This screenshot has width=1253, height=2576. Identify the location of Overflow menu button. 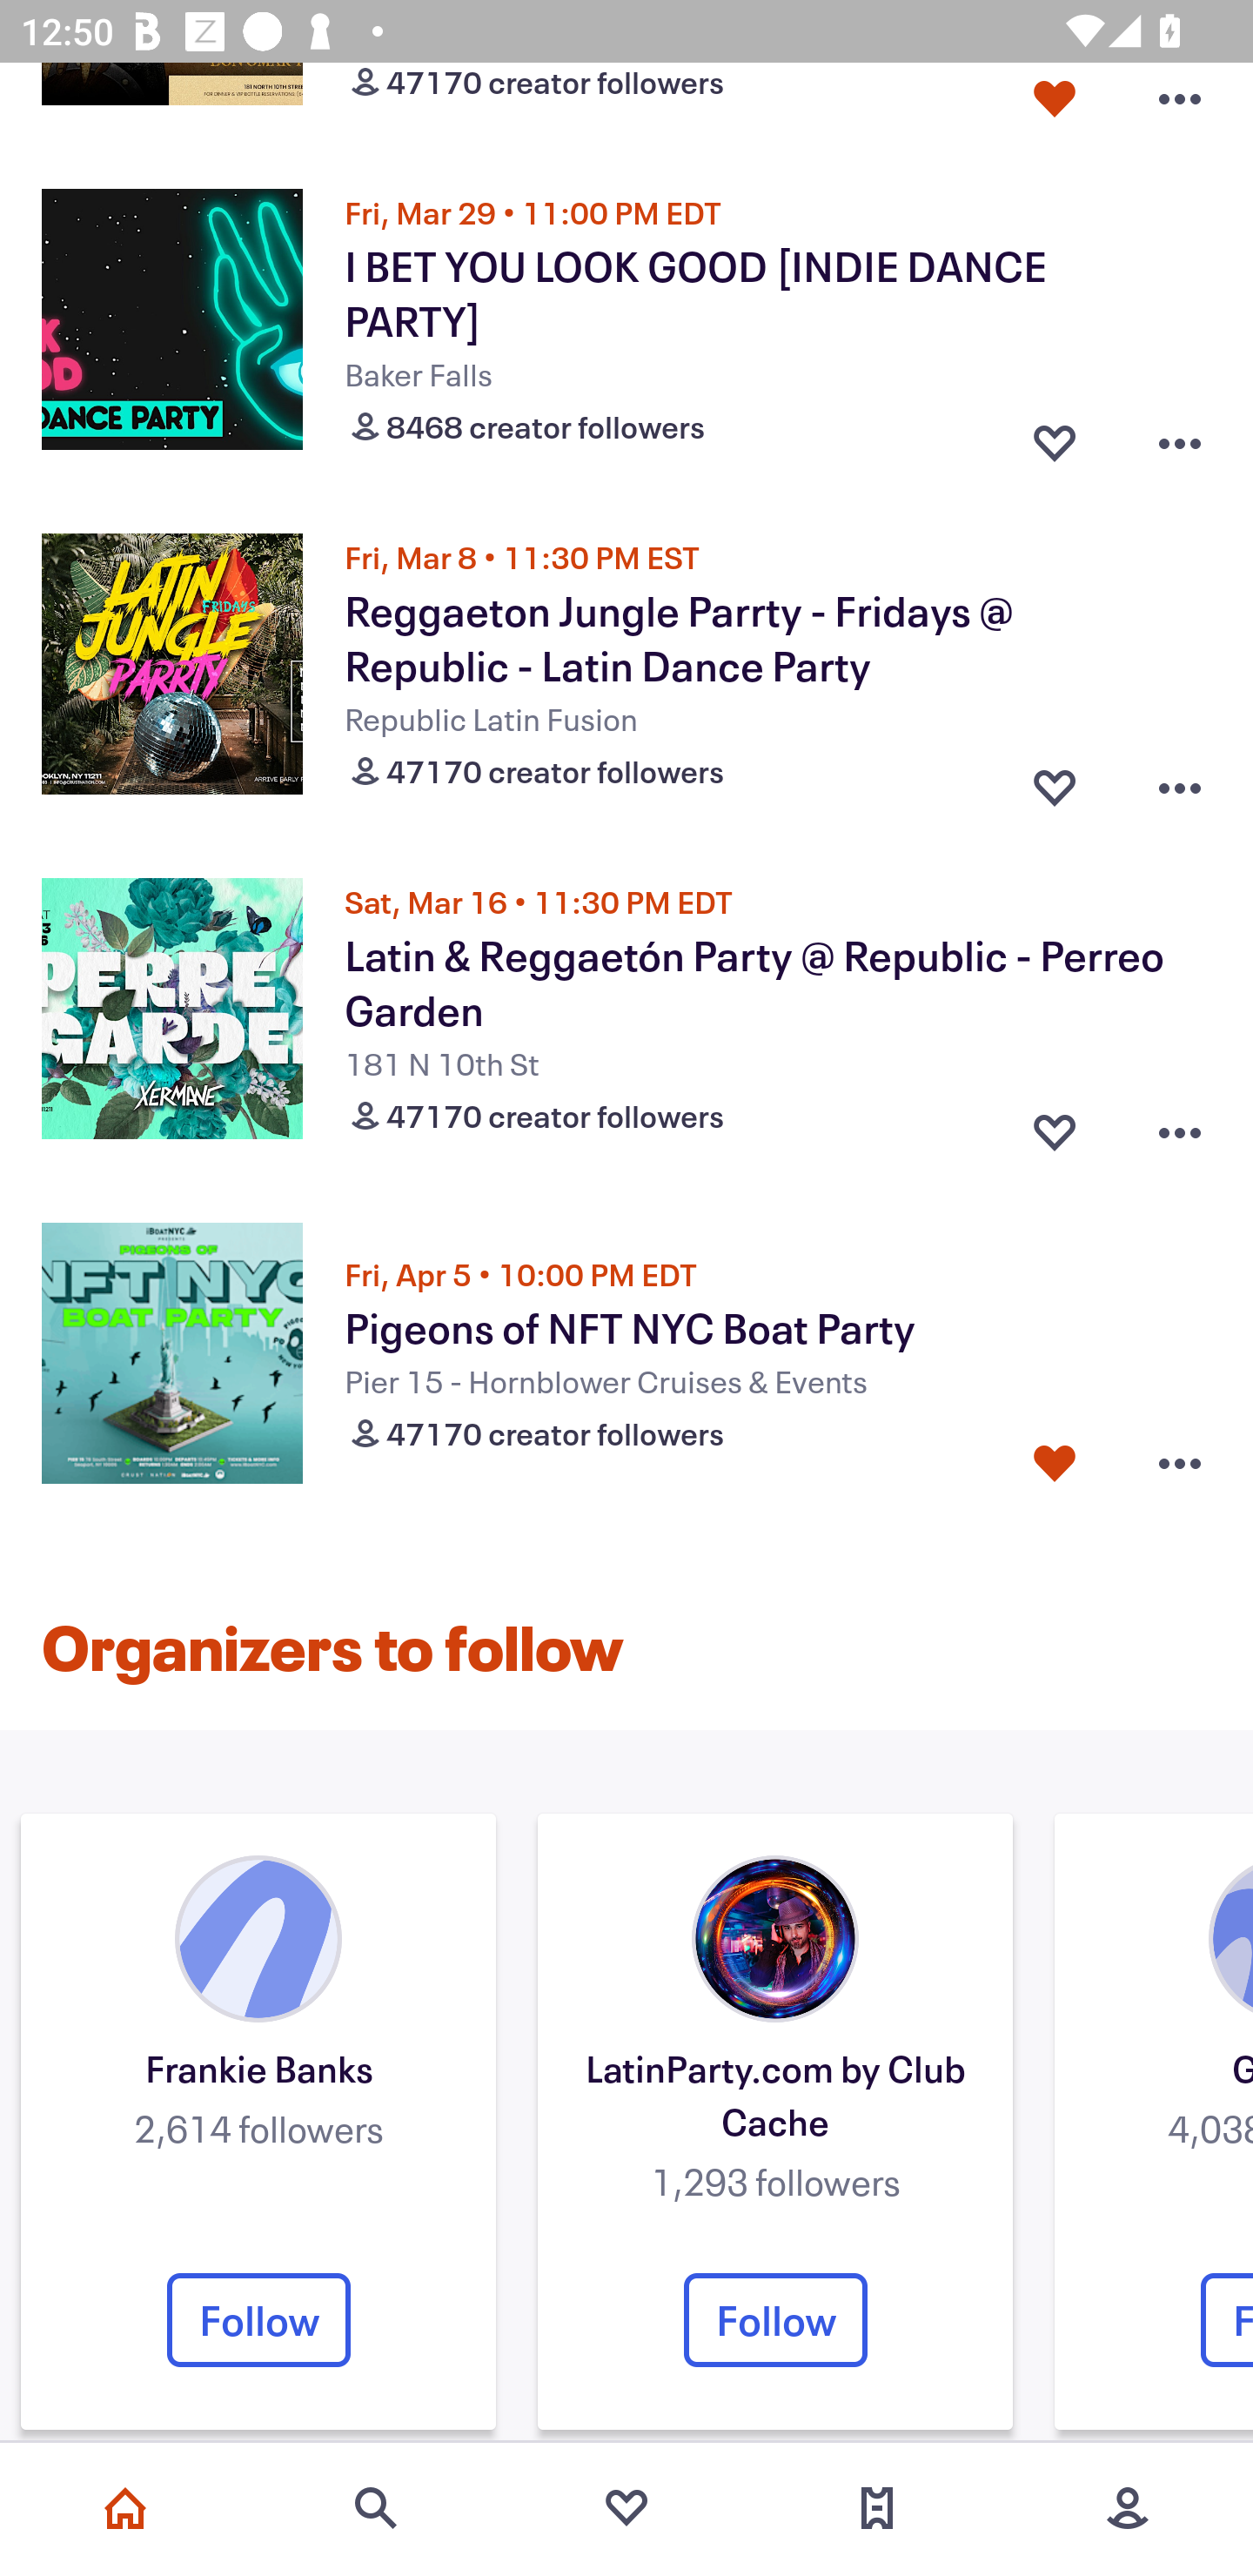
(1180, 1125).